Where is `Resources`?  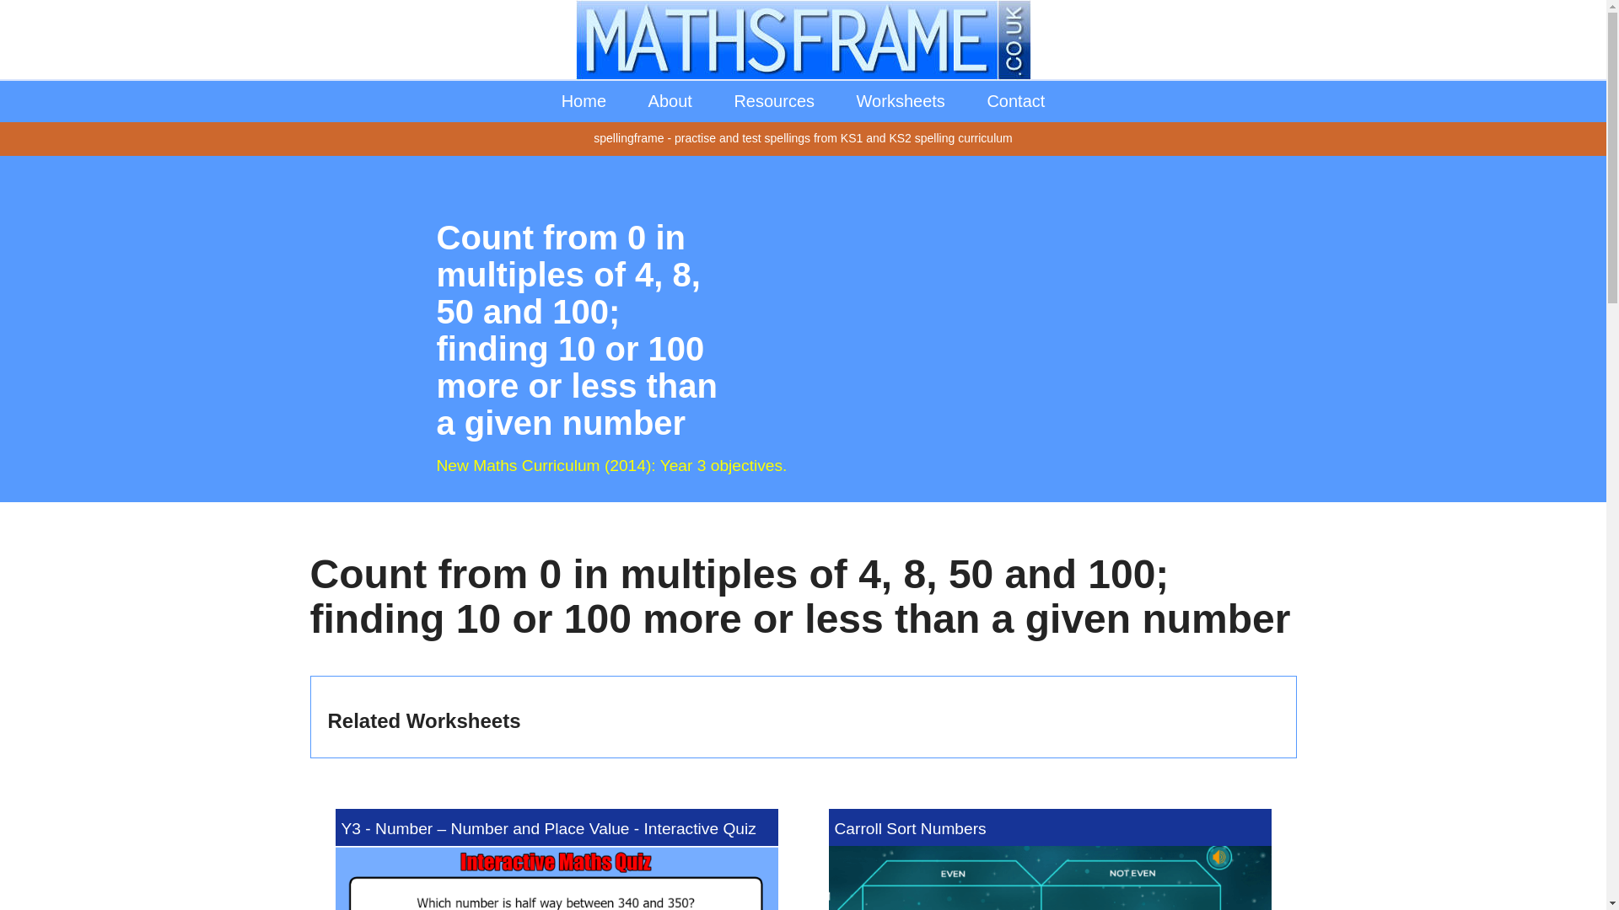
Resources is located at coordinates (773, 100).